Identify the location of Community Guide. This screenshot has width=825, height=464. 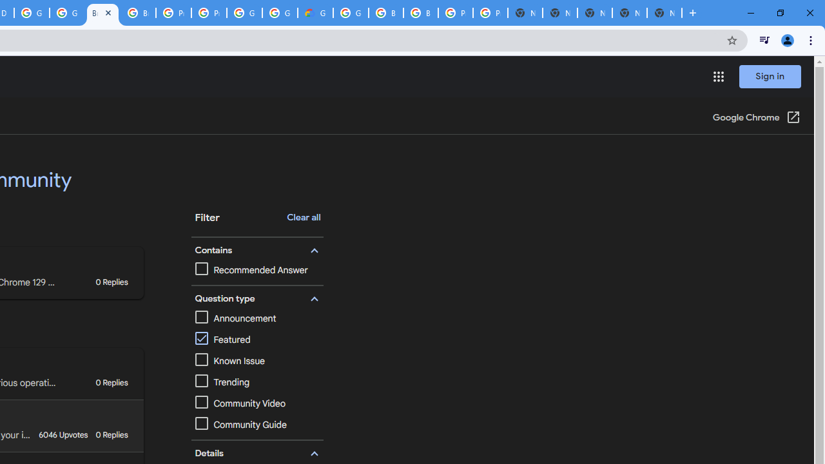
(257, 425).